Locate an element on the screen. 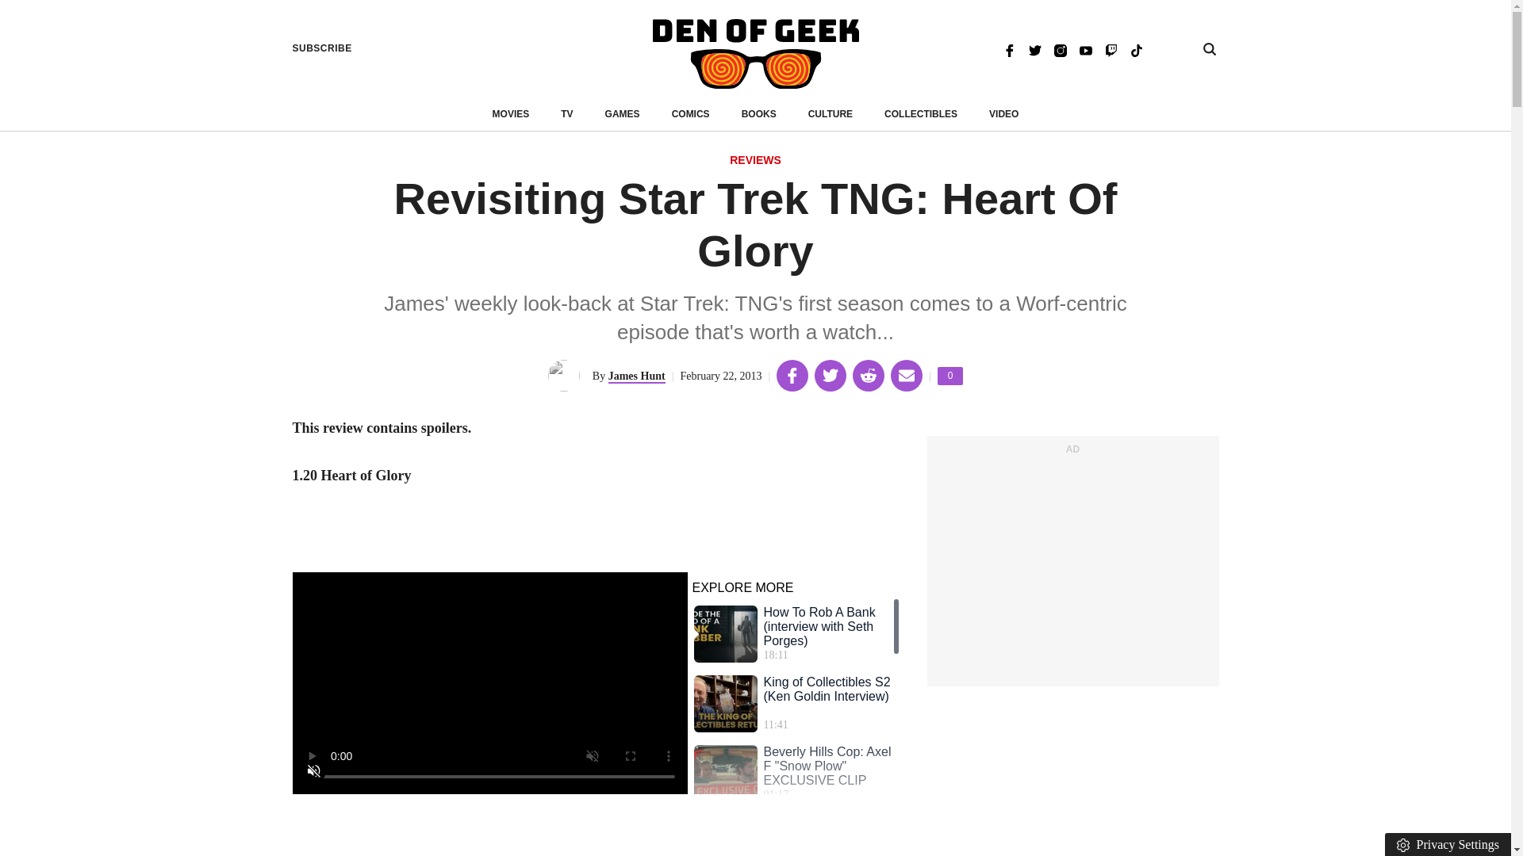  COLLECTIBLES is located at coordinates (921, 114).